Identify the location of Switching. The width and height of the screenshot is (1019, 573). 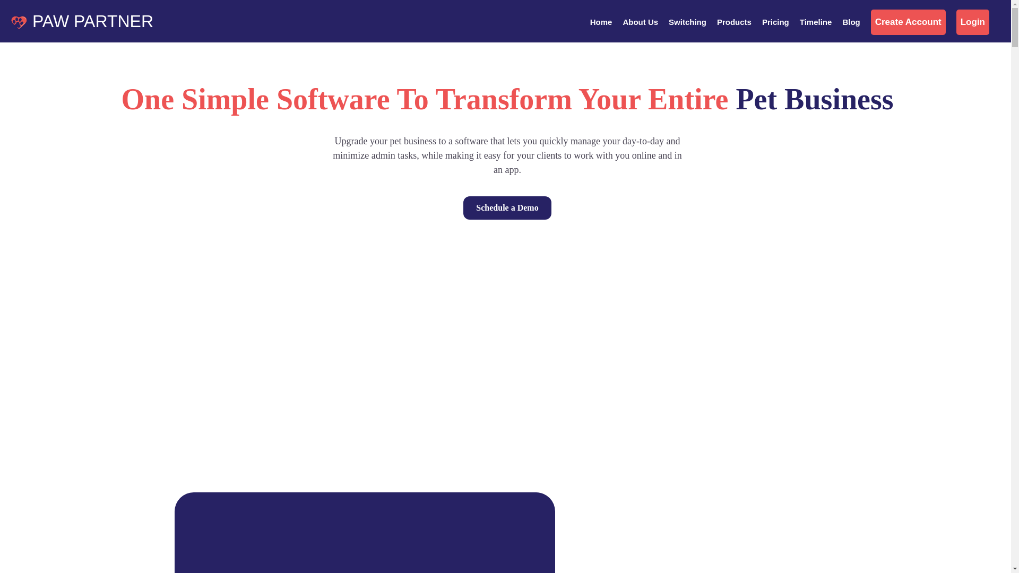
(693, 22).